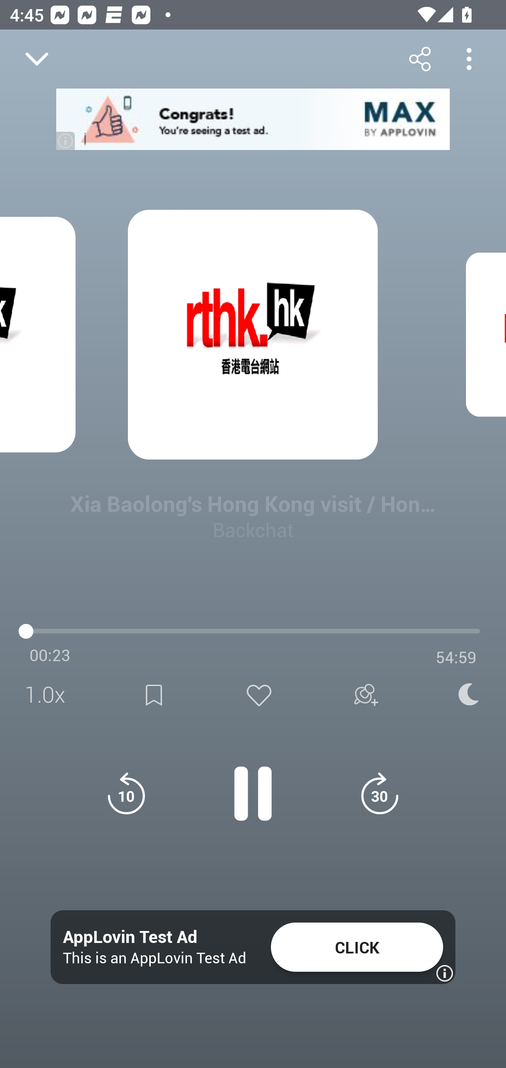  I want to click on app-monetization, so click(253, 119).